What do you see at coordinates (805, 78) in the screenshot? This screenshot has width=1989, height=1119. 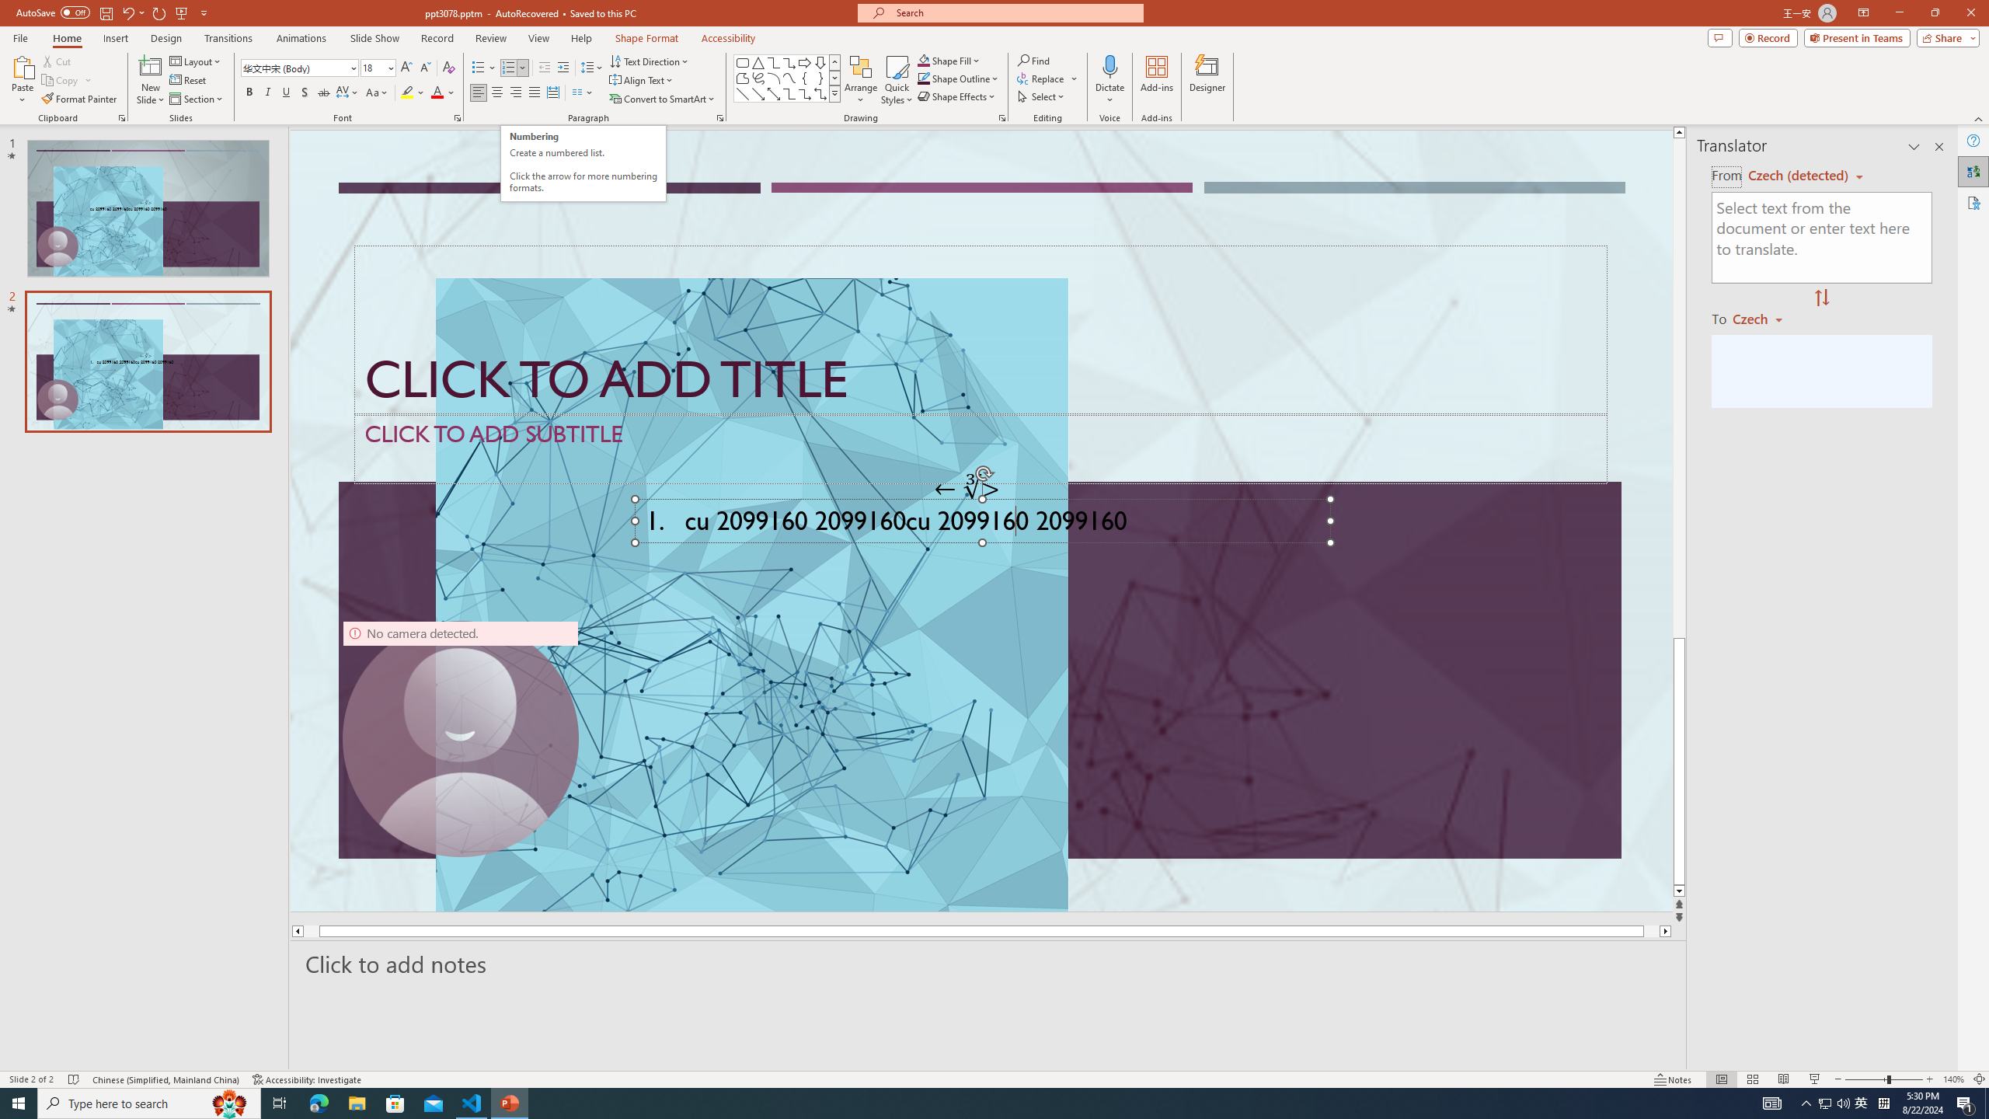 I see `Left Brace` at bounding box center [805, 78].